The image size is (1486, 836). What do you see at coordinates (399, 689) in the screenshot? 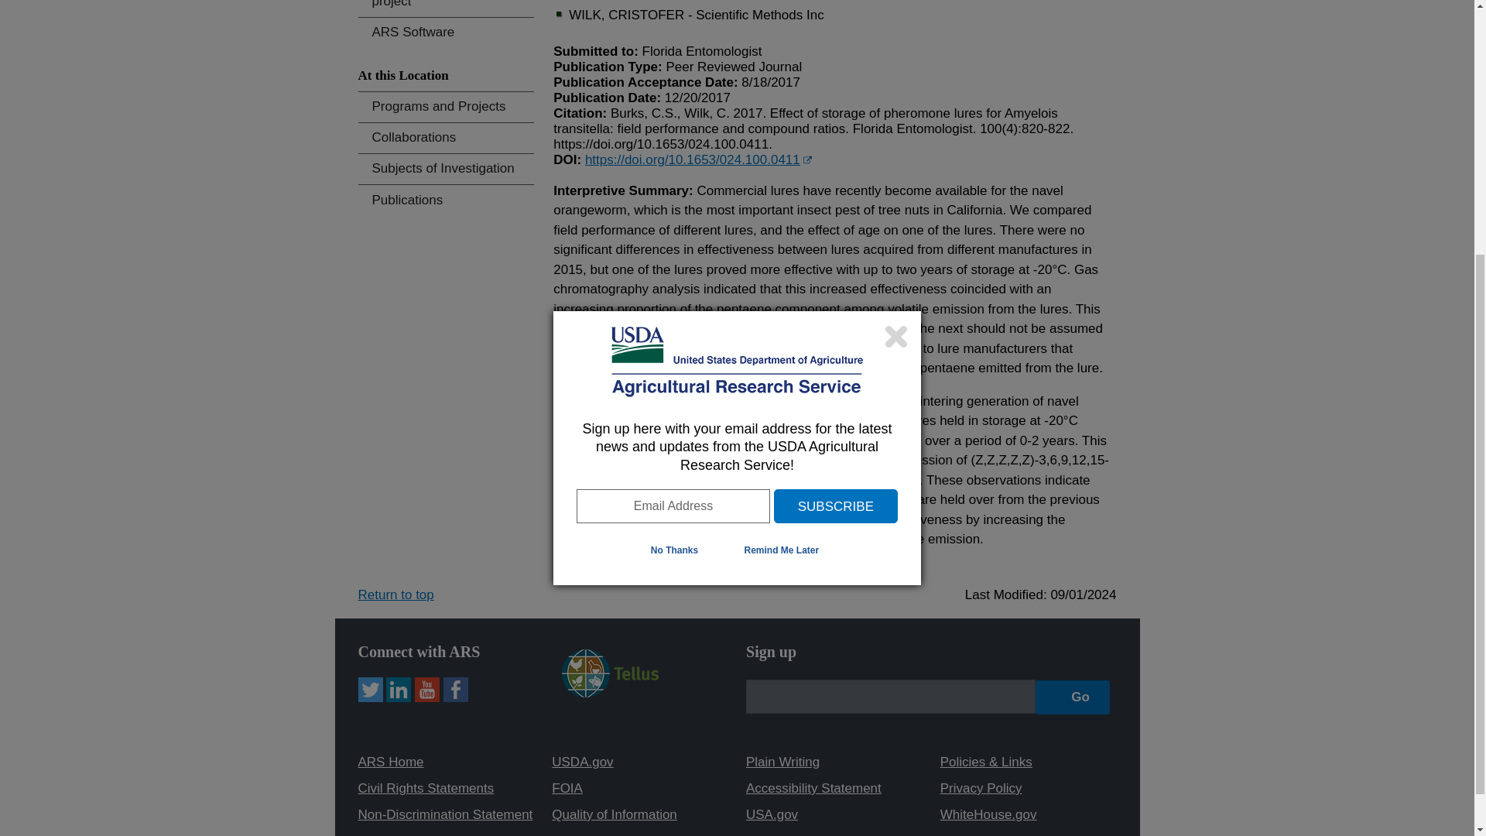
I see `LinkedIn` at bounding box center [399, 689].